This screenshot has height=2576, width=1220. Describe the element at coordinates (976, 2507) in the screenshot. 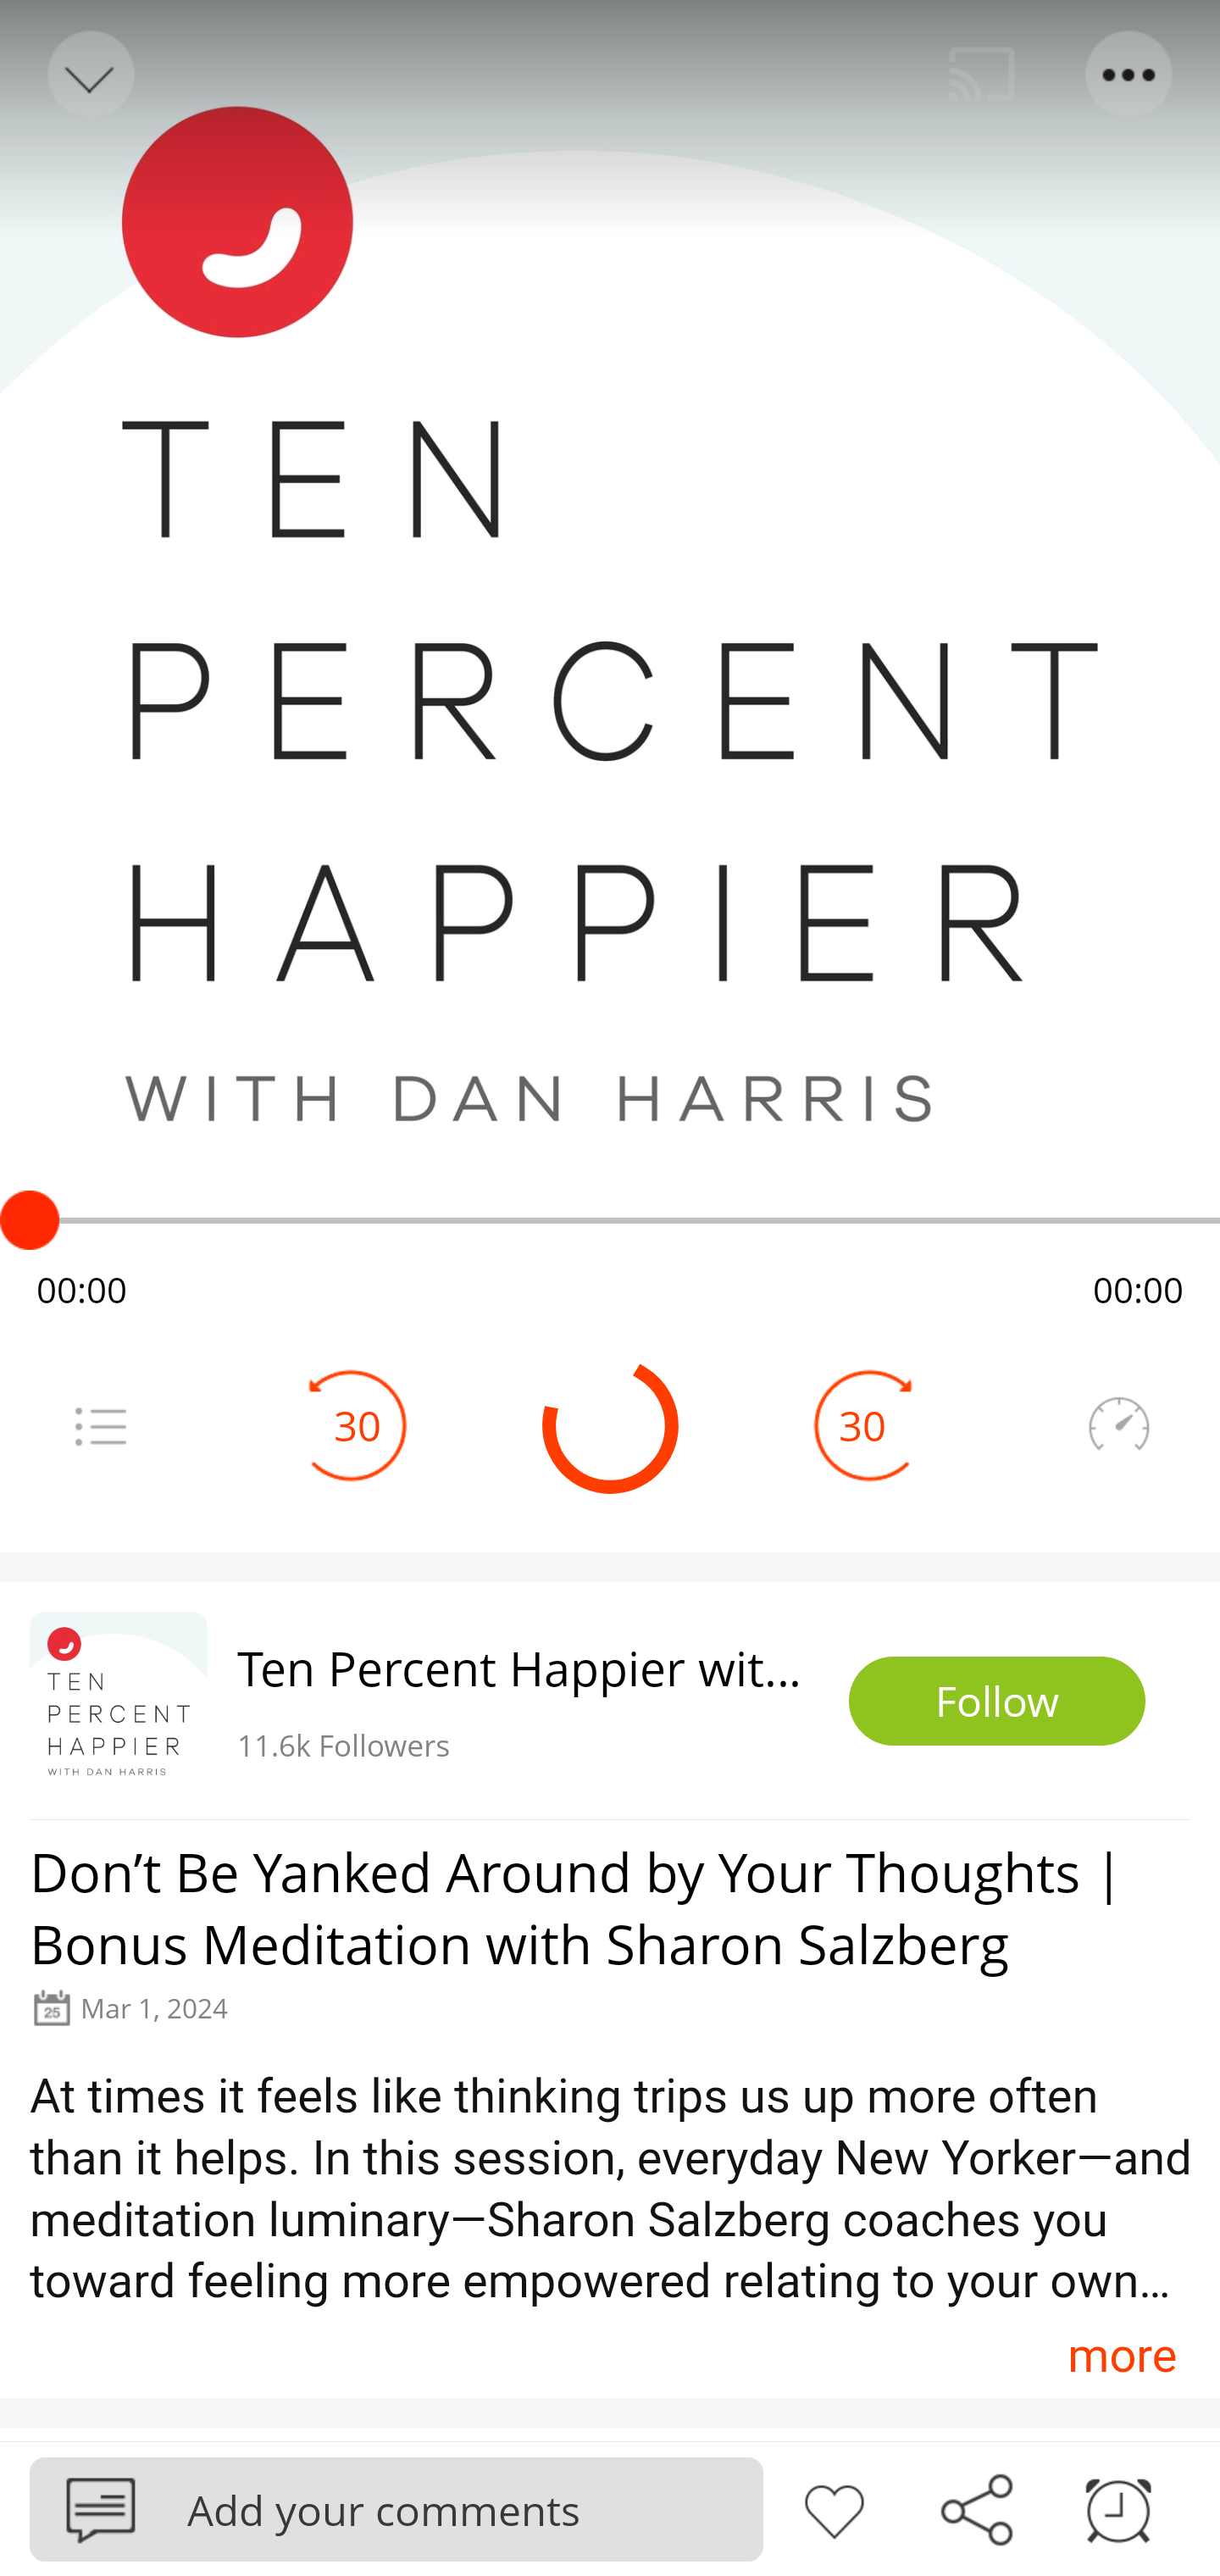

I see `Share` at that location.